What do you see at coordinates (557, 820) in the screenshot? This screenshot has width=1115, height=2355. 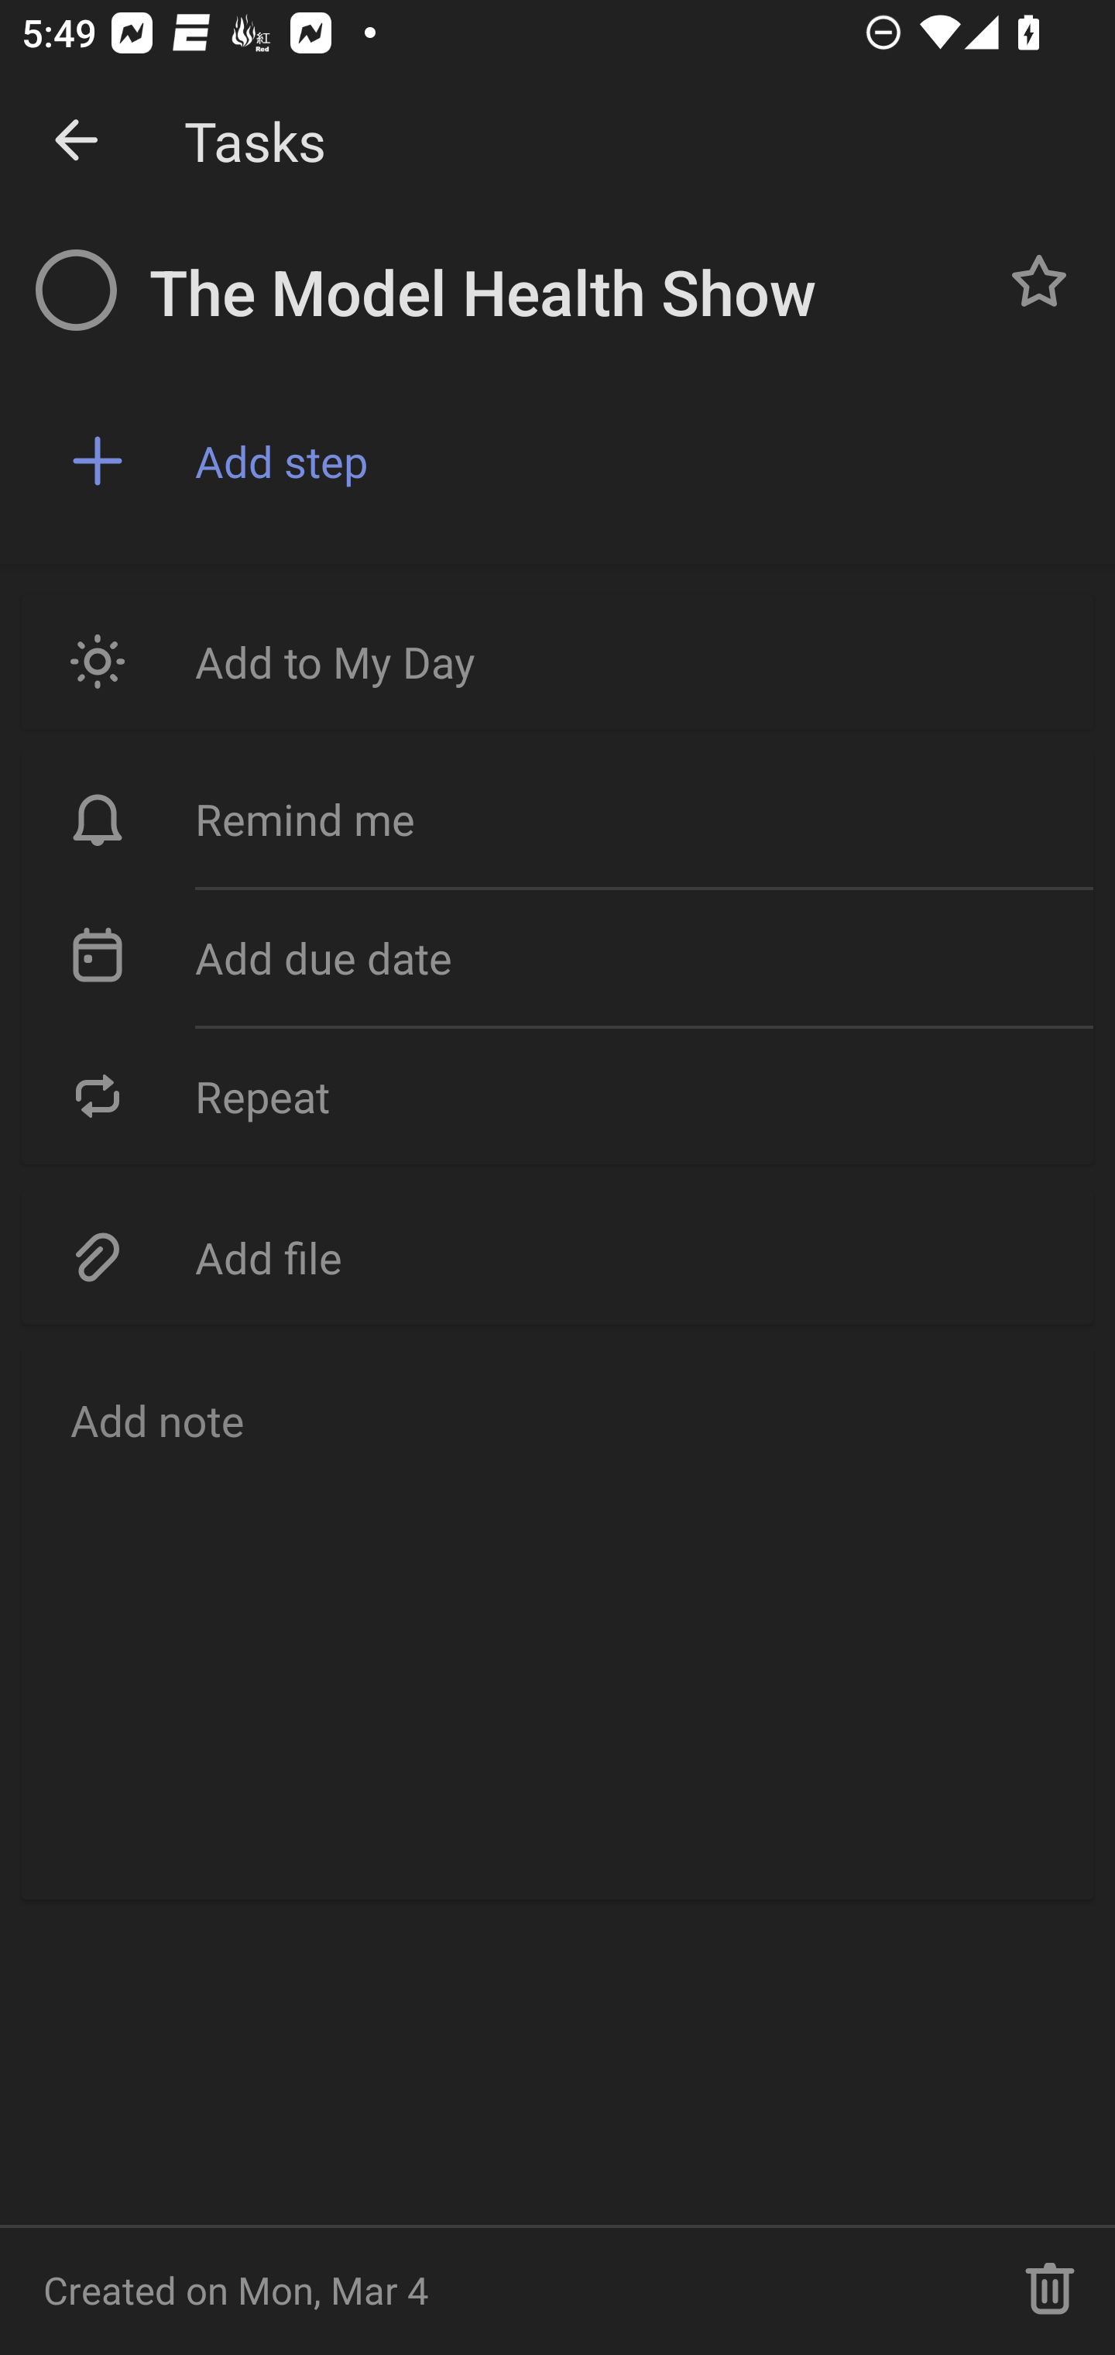 I see `Remind me` at bounding box center [557, 820].